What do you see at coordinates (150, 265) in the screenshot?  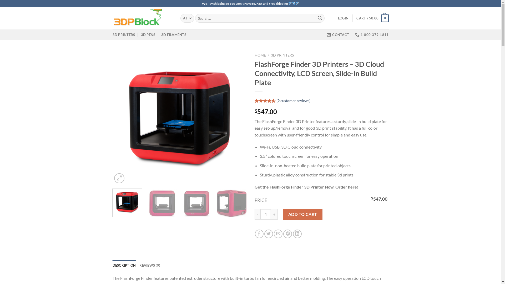 I see `REVIEWS (9)` at bounding box center [150, 265].